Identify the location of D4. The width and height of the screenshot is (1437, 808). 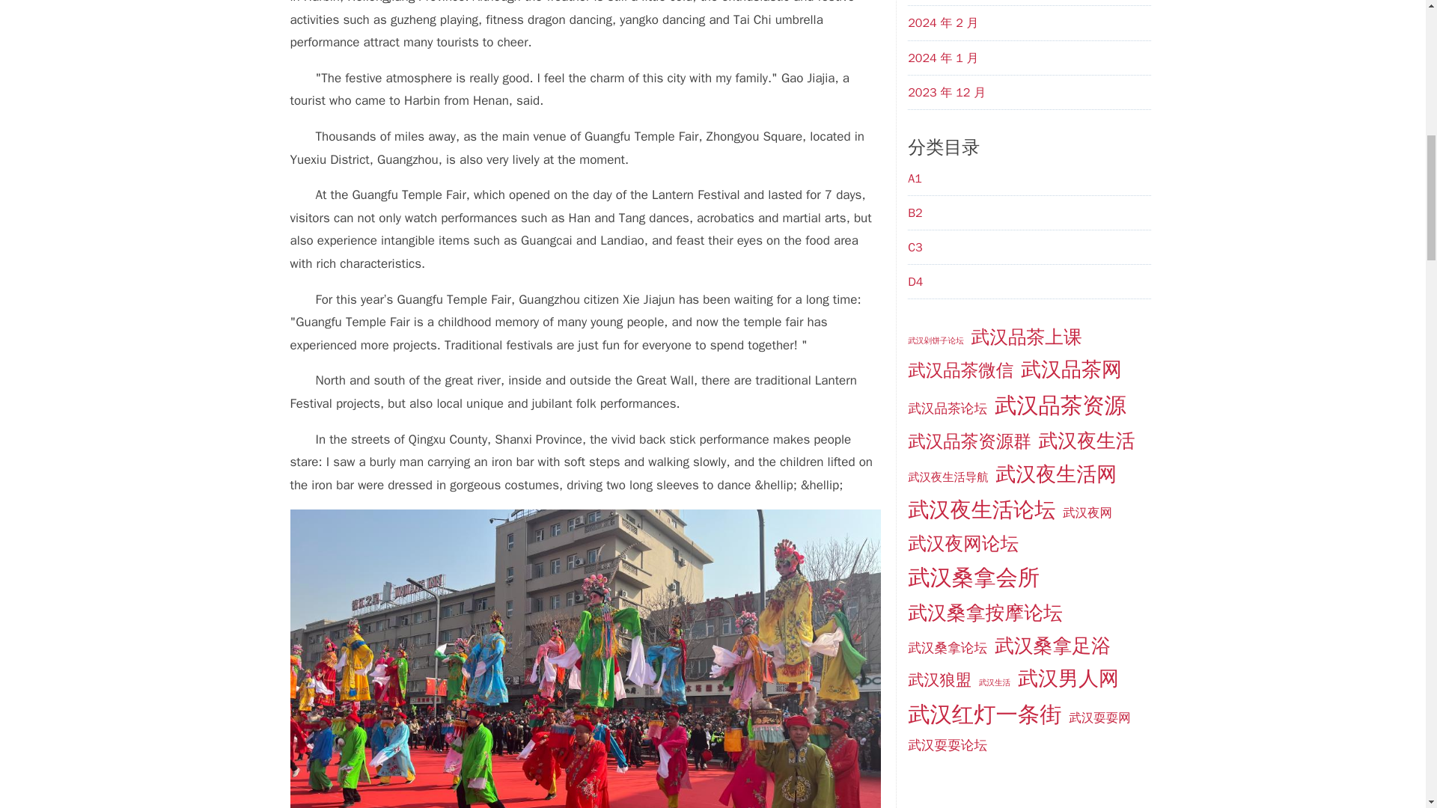
(915, 281).